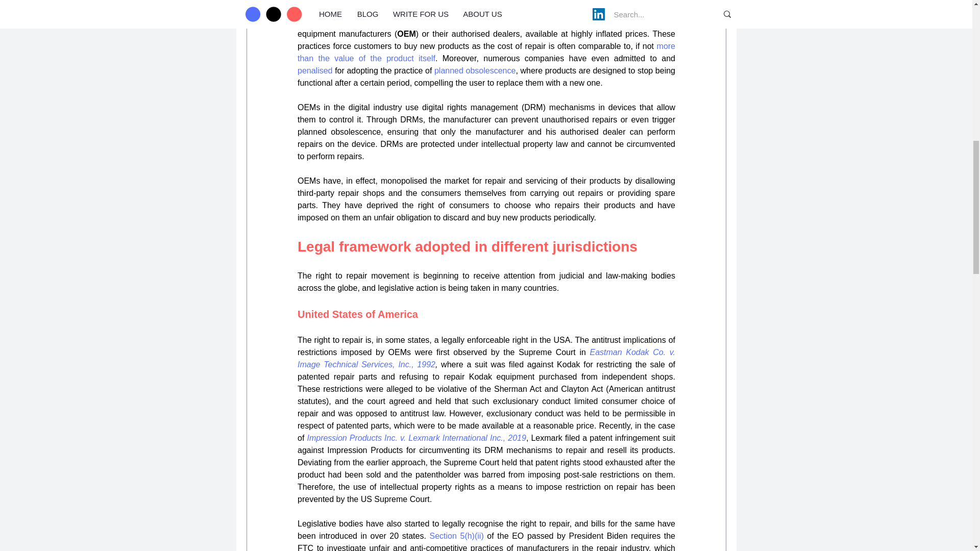 This screenshot has height=551, width=980. I want to click on Impression Products Inc. v. Lexmark International Inc., 2019, so click(415, 438).